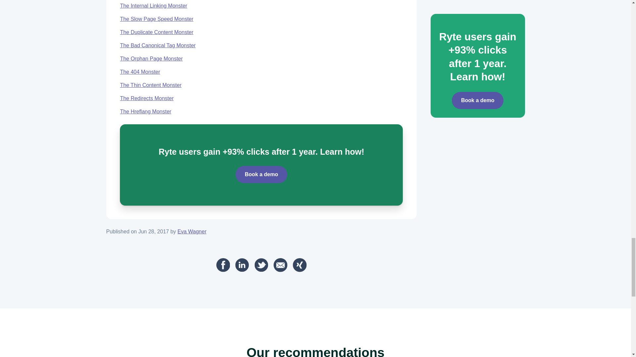 Image resolution: width=636 pixels, height=357 pixels. I want to click on The Bad Canonical Tag Monster, so click(158, 45).